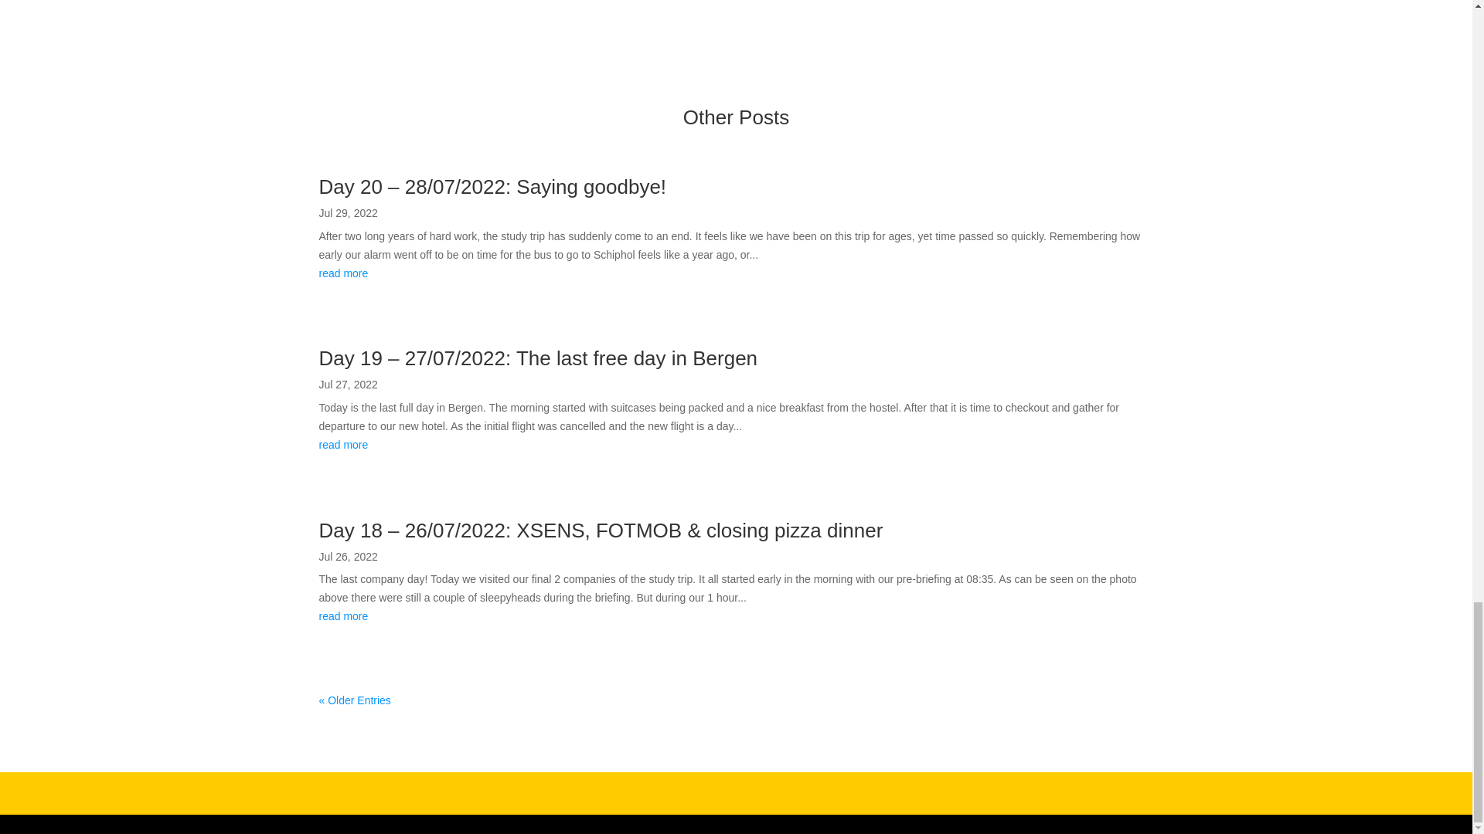 This screenshot has width=1484, height=834. I want to click on read more, so click(736, 617).